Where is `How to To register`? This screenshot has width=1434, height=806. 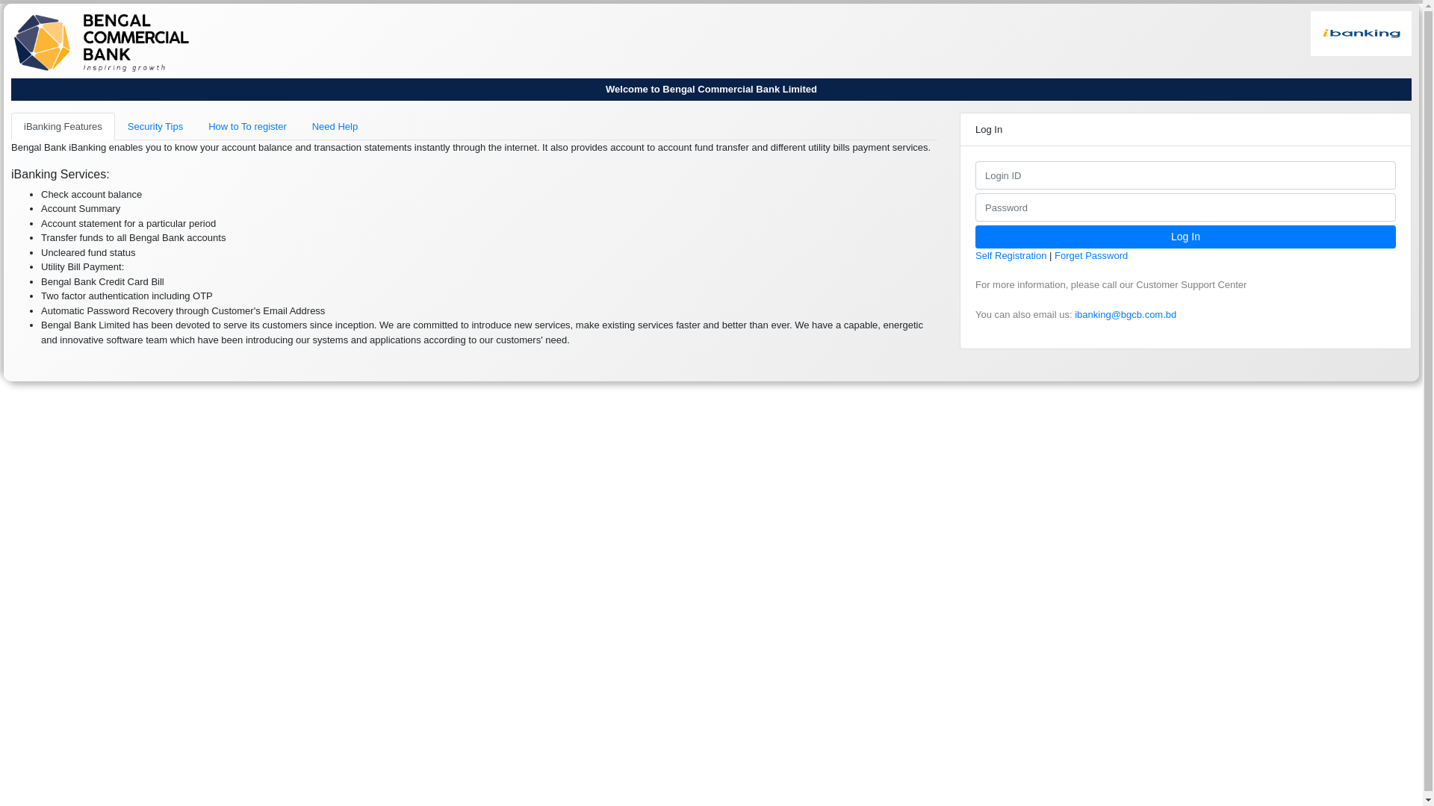 How to To register is located at coordinates (248, 126).